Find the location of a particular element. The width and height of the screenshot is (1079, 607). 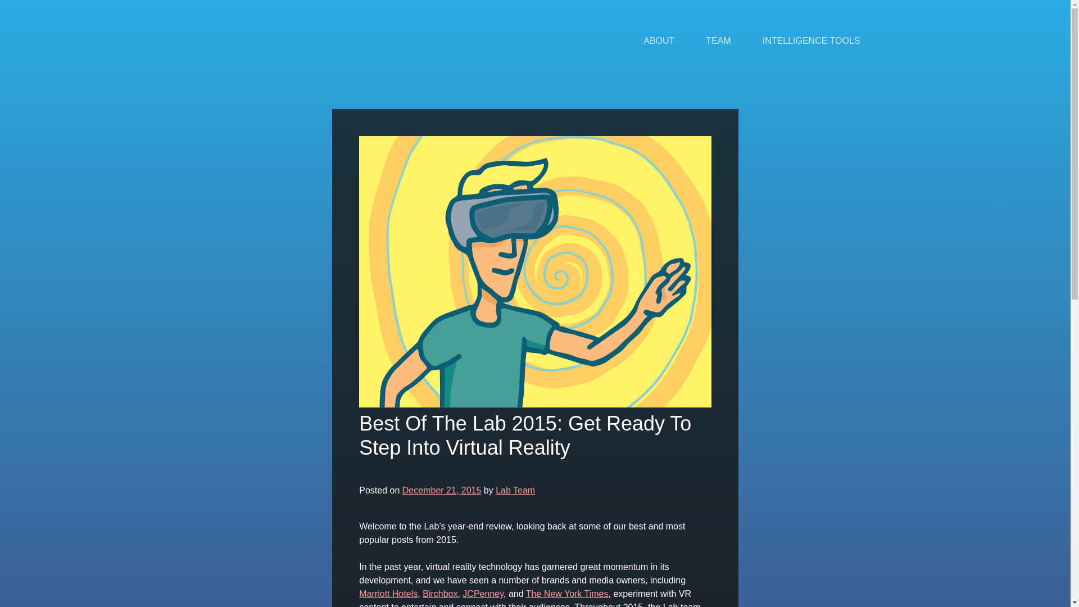

JCPenney is located at coordinates (483, 594).